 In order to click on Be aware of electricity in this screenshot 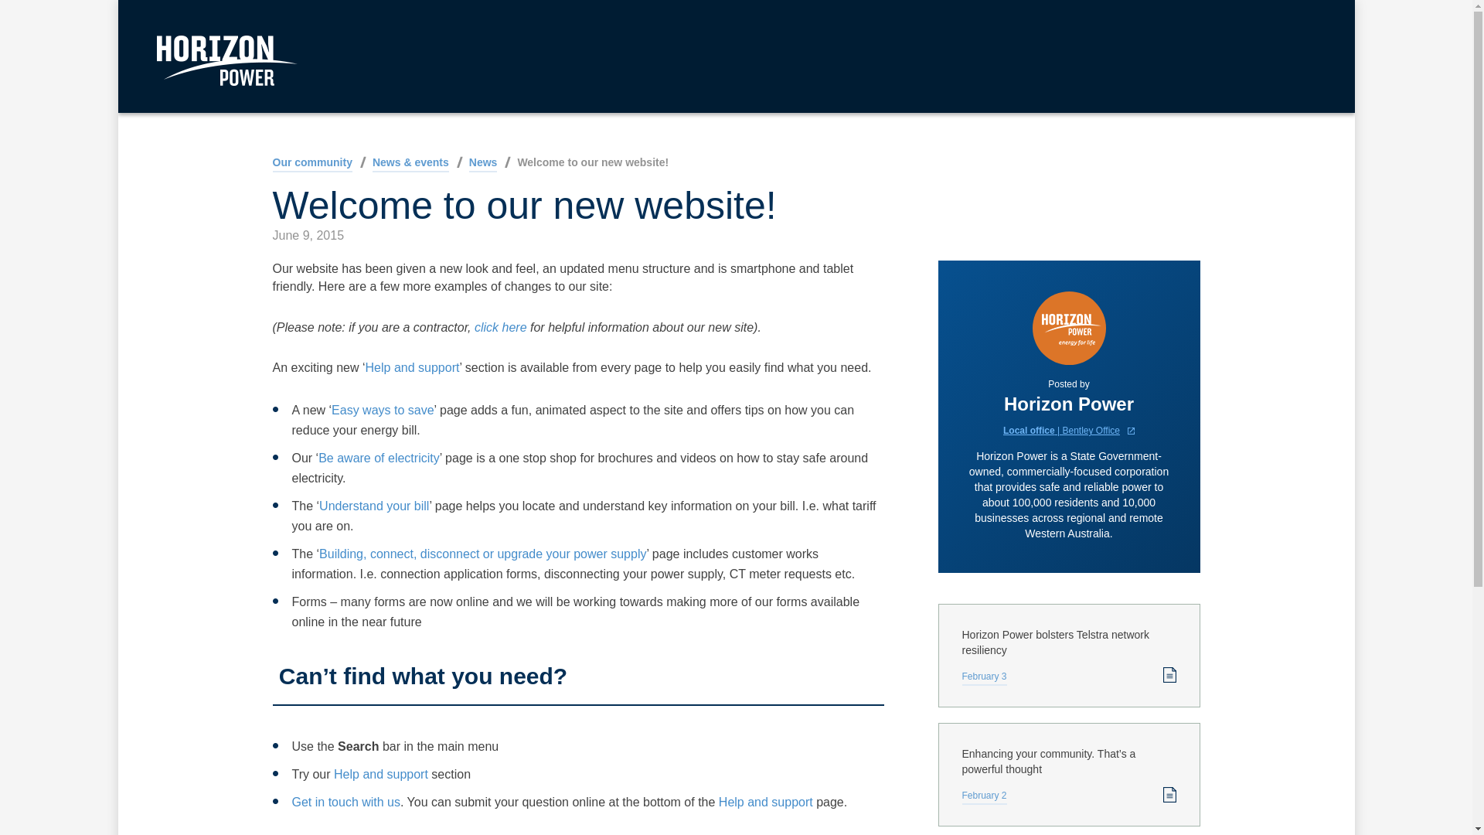, I will do `click(379, 458)`.